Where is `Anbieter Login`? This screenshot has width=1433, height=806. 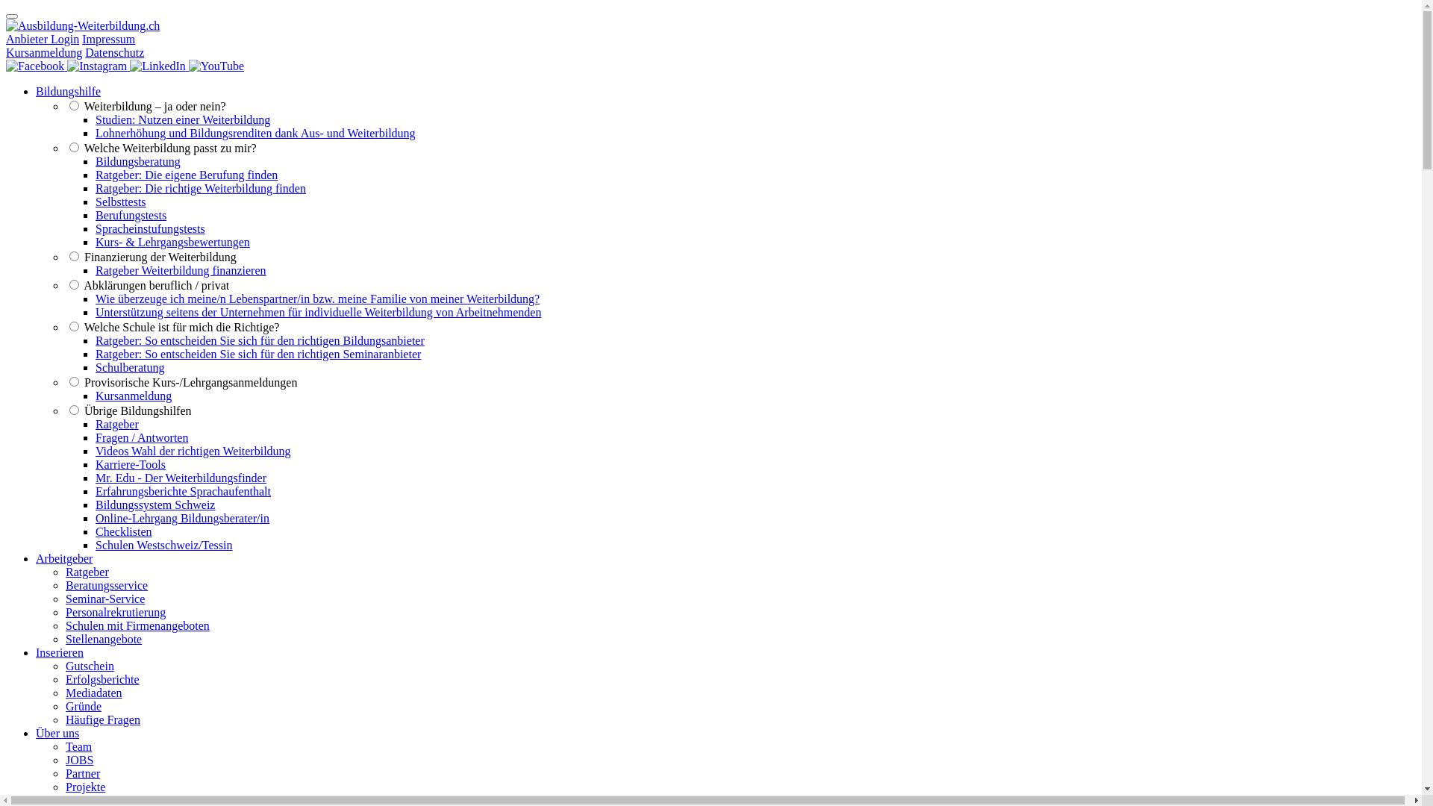
Anbieter Login is located at coordinates (43, 39).